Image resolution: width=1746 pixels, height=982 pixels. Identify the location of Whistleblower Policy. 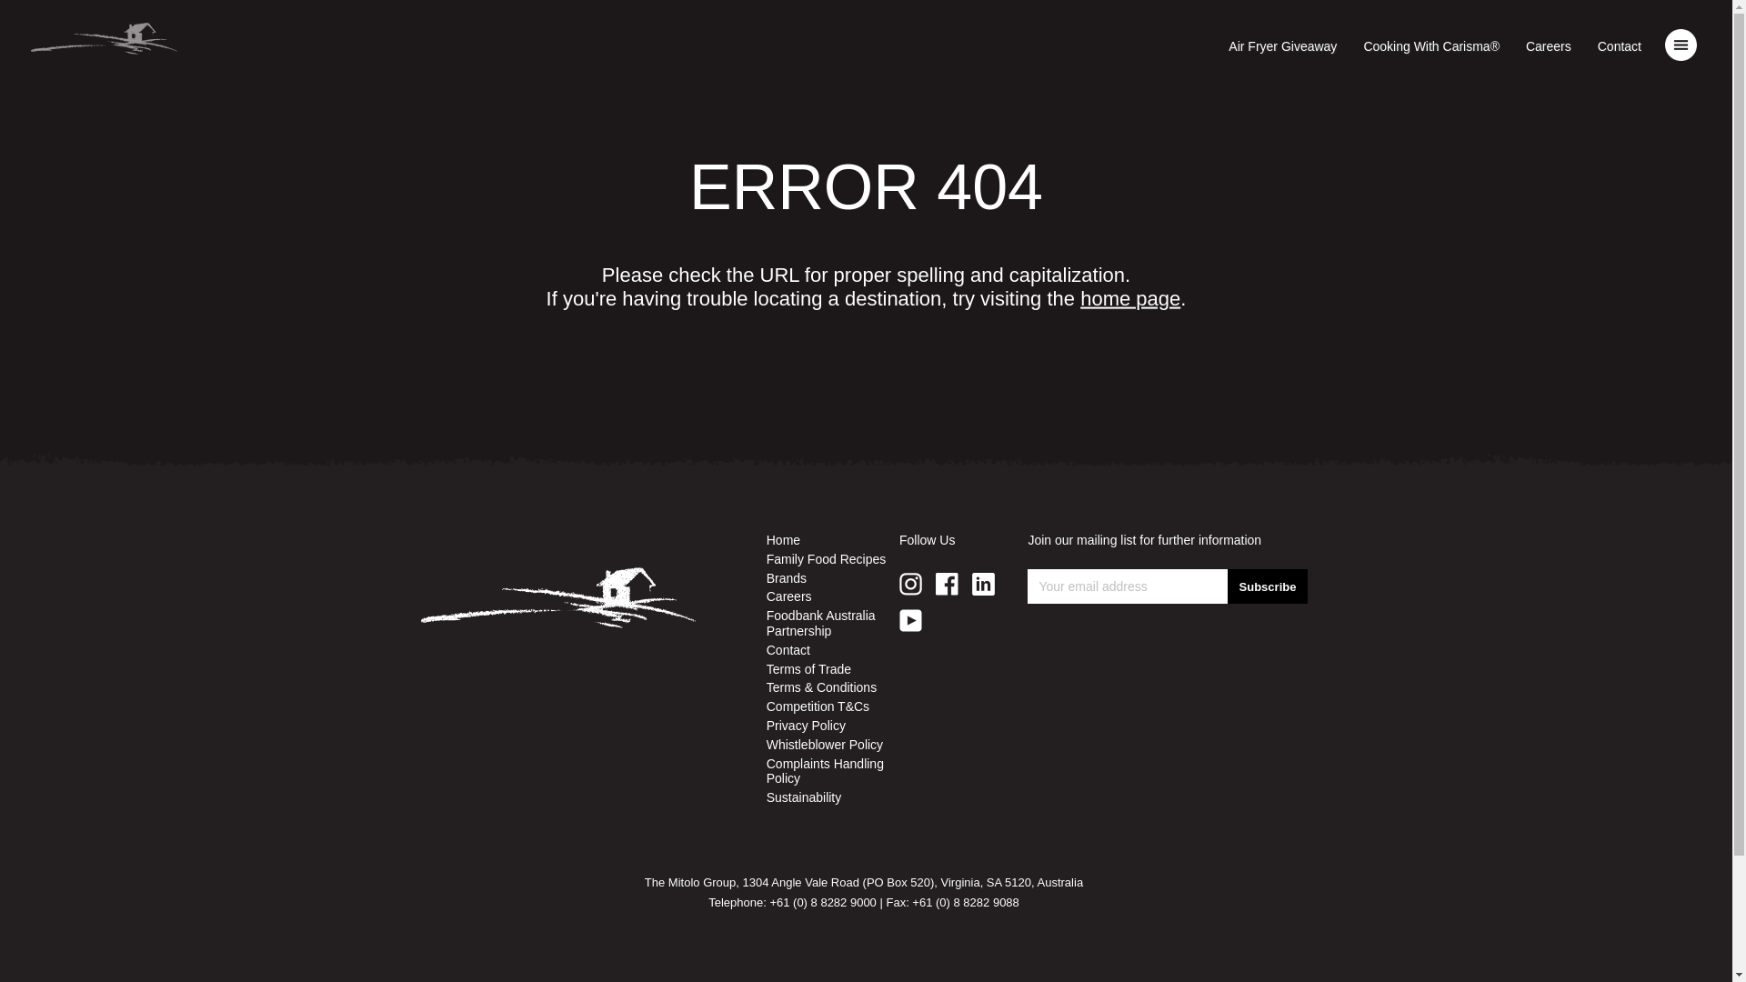
(833, 746).